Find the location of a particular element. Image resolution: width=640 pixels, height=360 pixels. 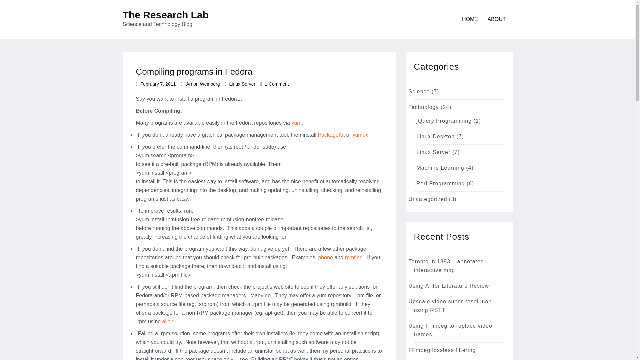

alien is located at coordinates (450, 330).